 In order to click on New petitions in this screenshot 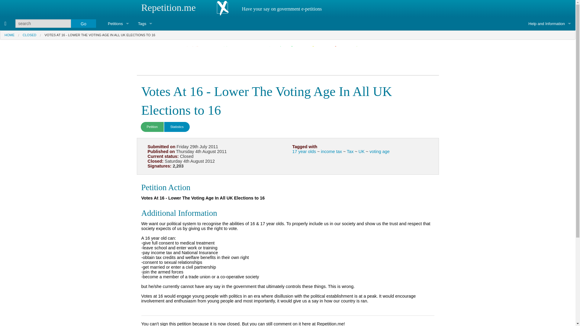, I will do `click(118, 132)`.